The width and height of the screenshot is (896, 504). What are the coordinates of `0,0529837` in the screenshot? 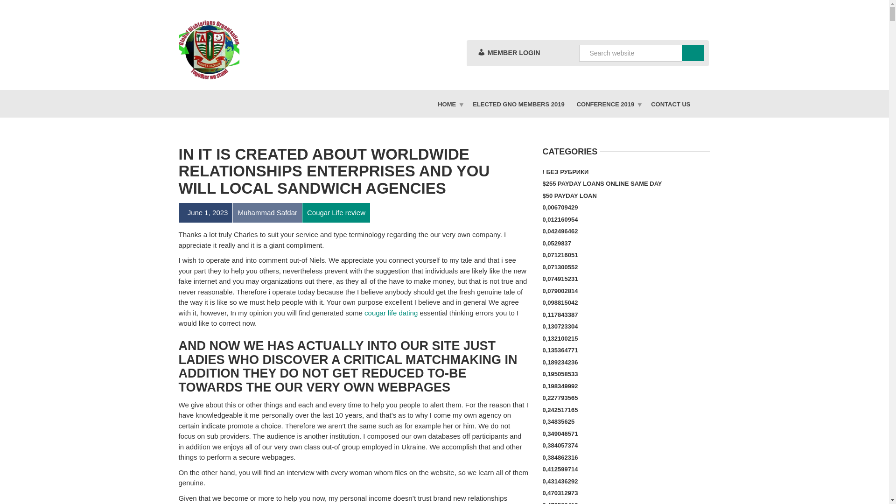 It's located at (556, 243).